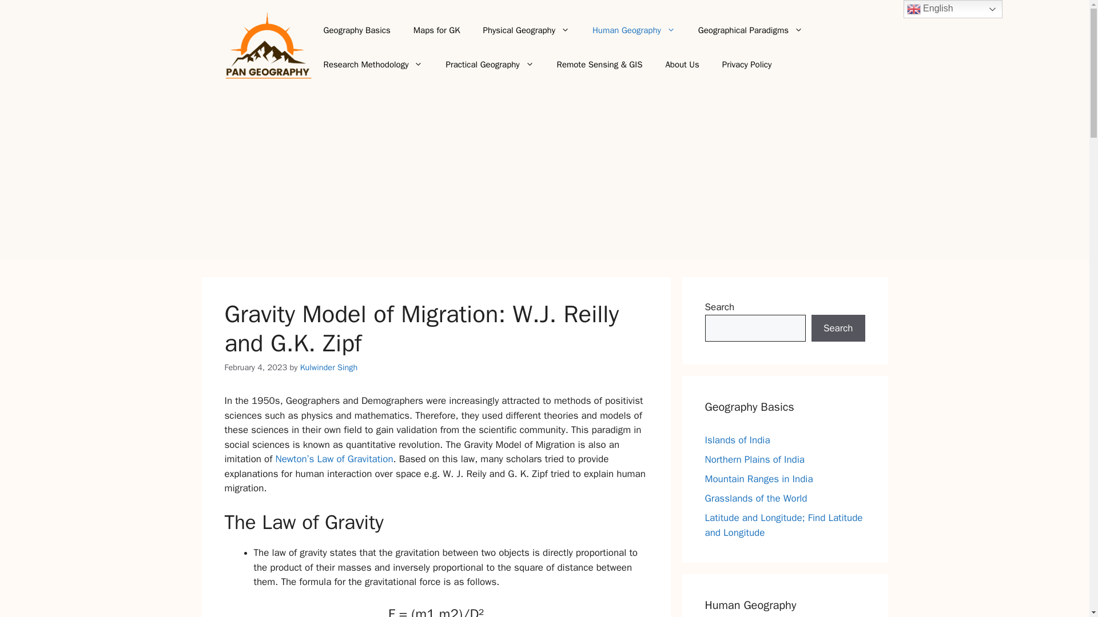 This screenshot has height=617, width=1098. I want to click on Research Methodology, so click(373, 64).